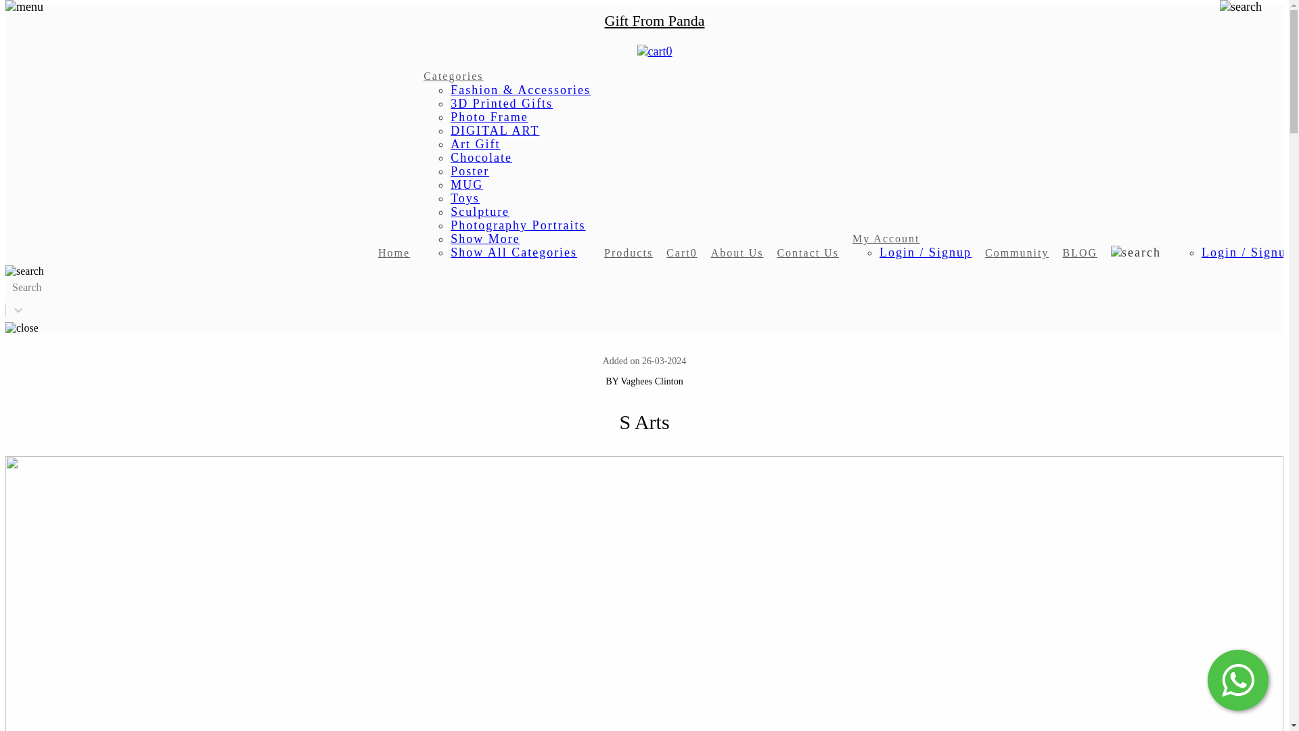 The height and width of the screenshot is (731, 1299). I want to click on 3D Printed Gifts, so click(502, 103).